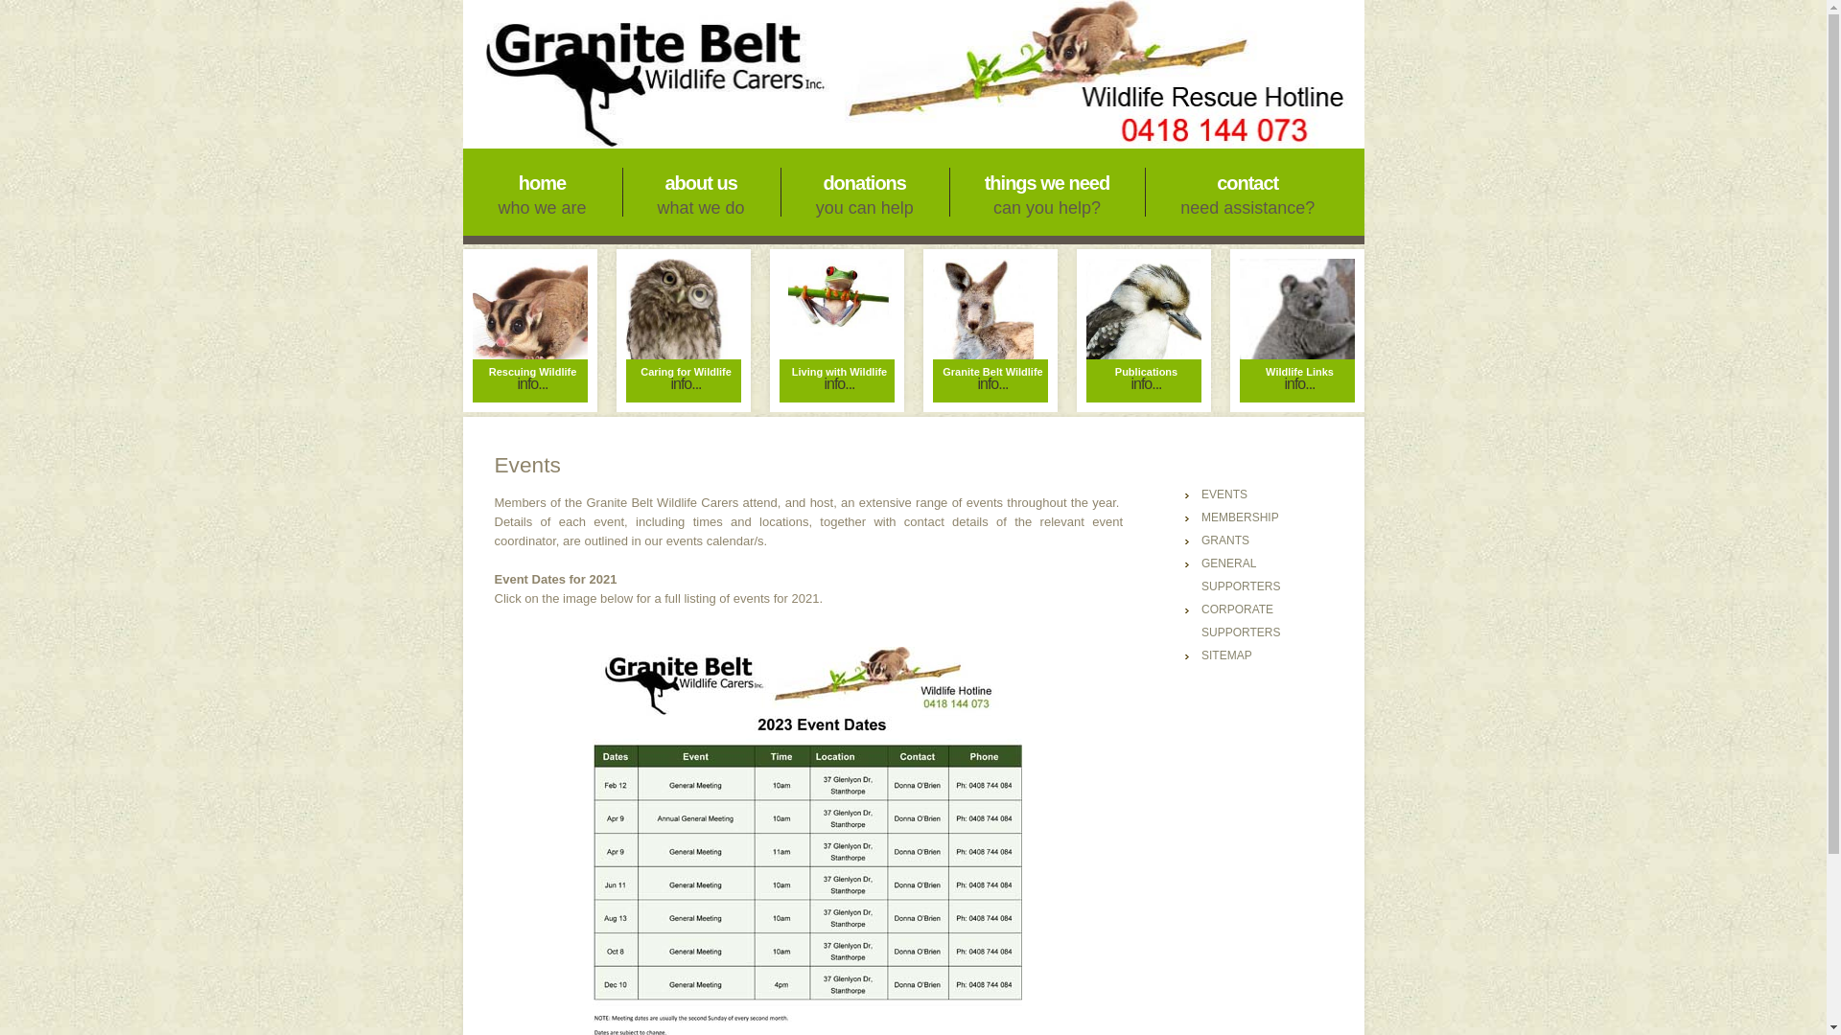 The image size is (1841, 1035). Describe the element at coordinates (697, 383) in the screenshot. I see `info...` at that location.